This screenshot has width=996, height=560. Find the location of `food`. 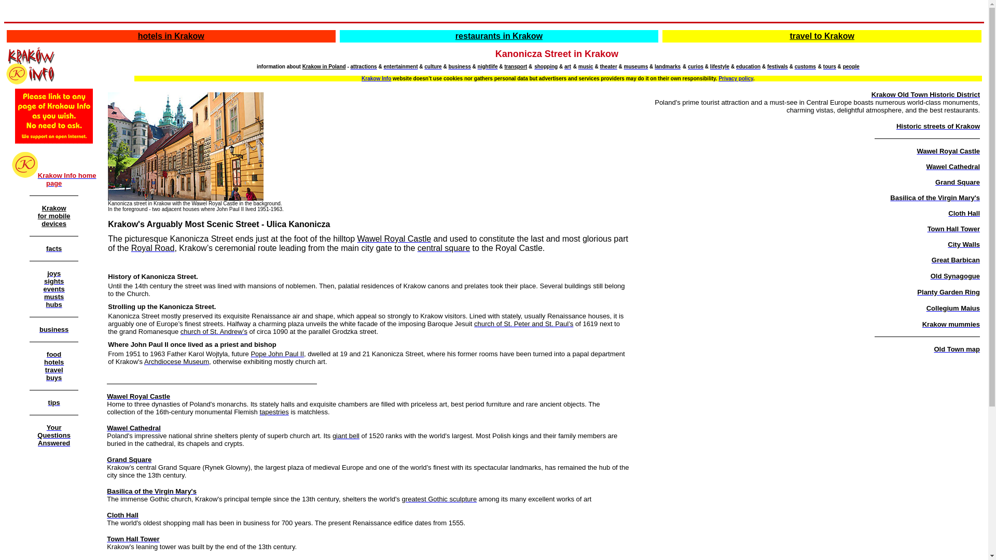

food is located at coordinates (54, 354).